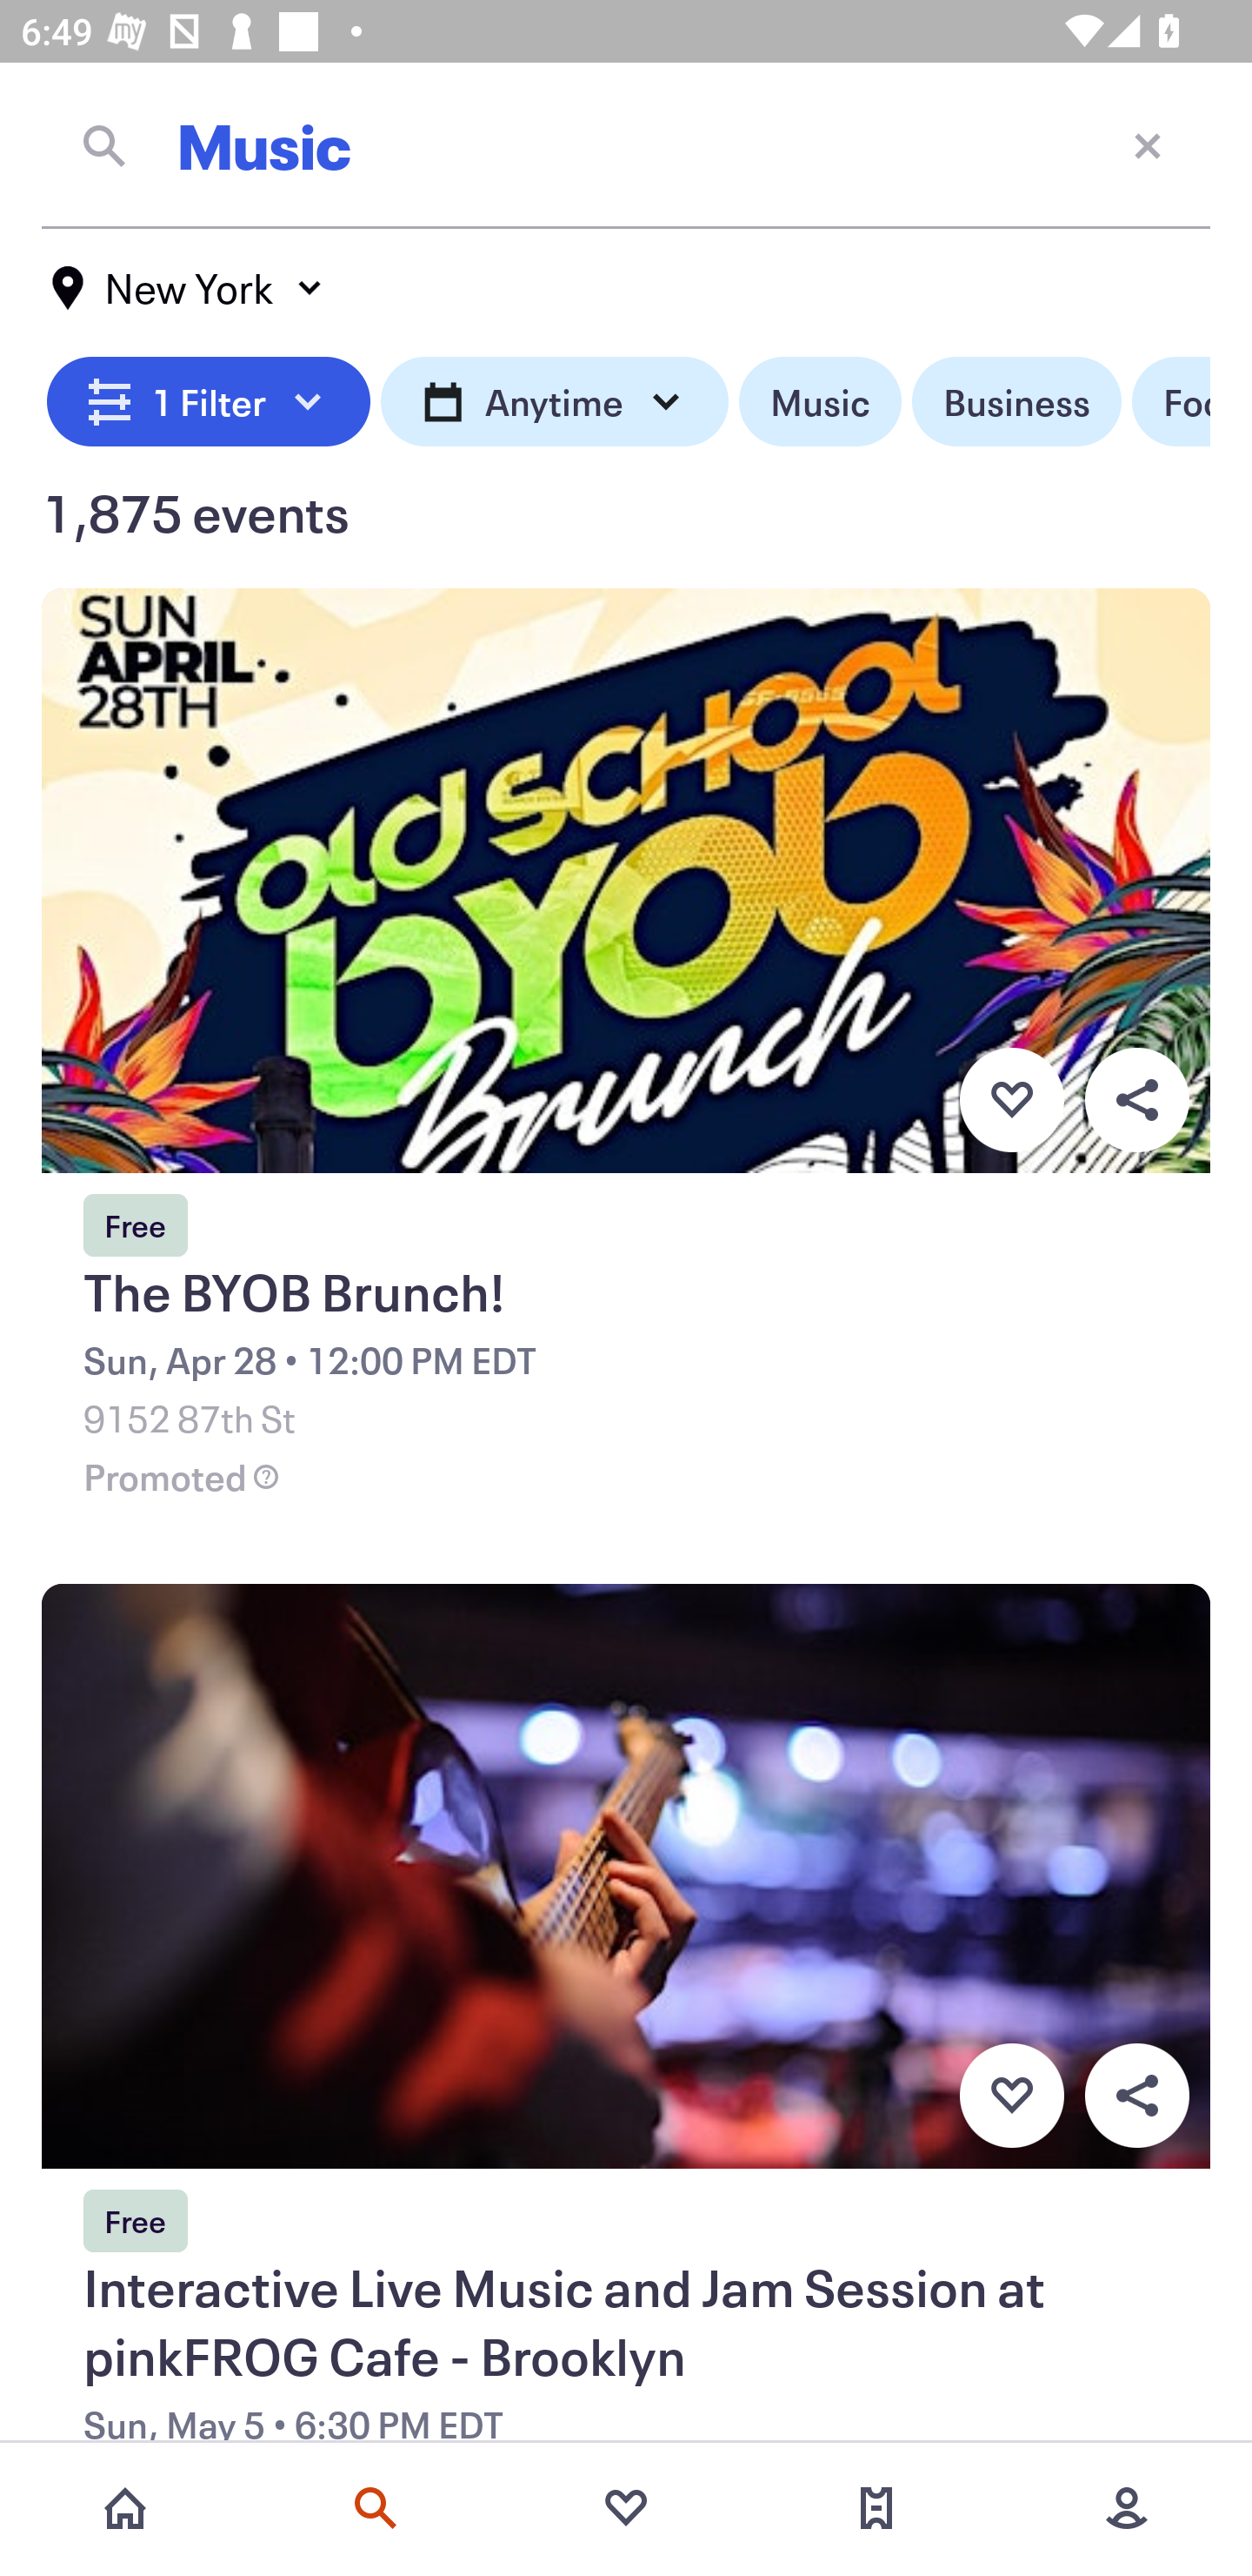  I want to click on Favorite button, so click(1011, 2096).